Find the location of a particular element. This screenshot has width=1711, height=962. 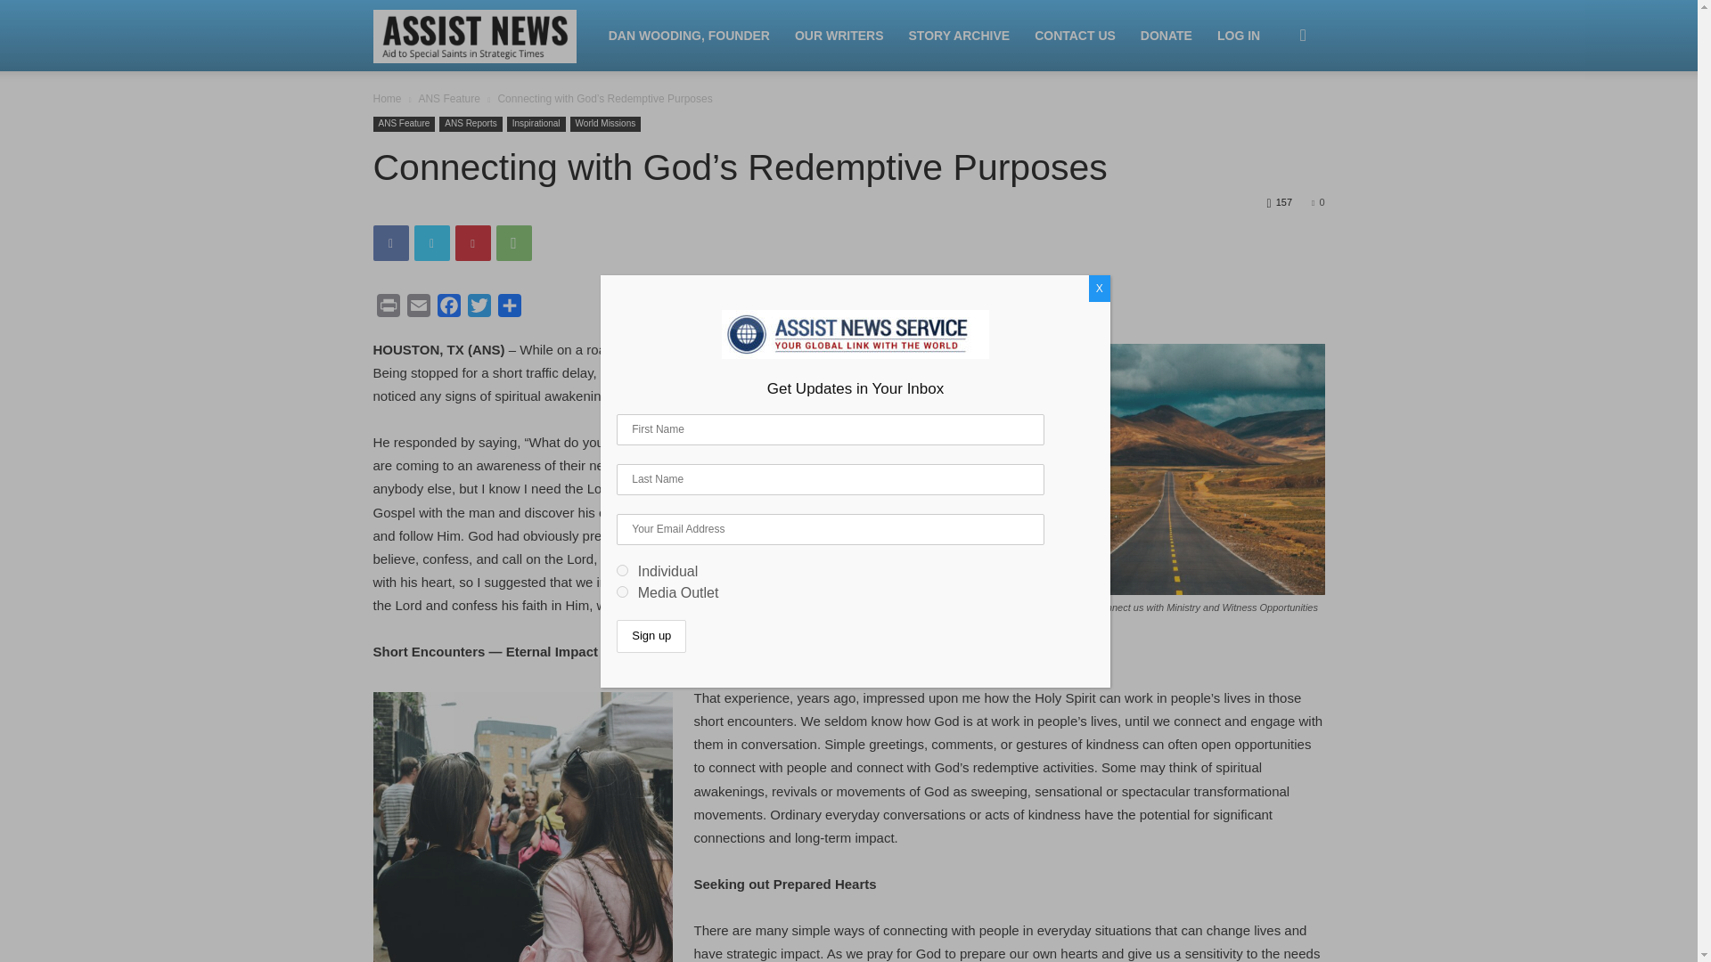

0 is located at coordinates (1318, 202).